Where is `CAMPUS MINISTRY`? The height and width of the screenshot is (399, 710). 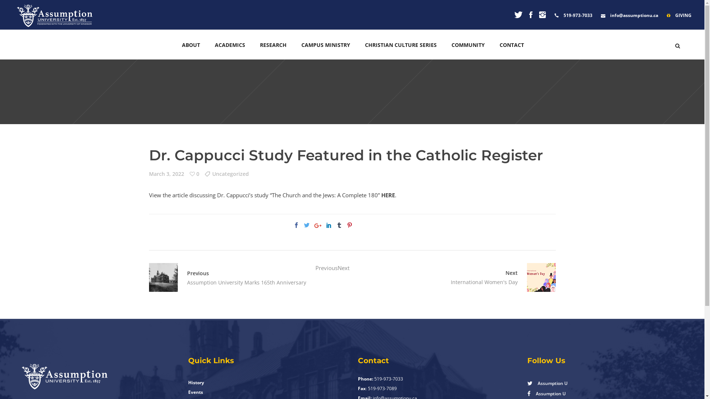
CAMPUS MINISTRY is located at coordinates (326, 45).